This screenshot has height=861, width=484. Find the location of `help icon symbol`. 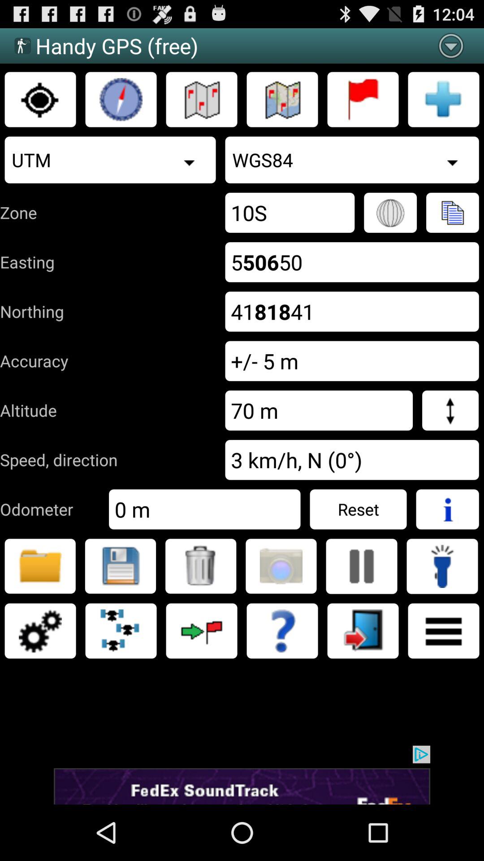

help icon symbol is located at coordinates (282, 631).